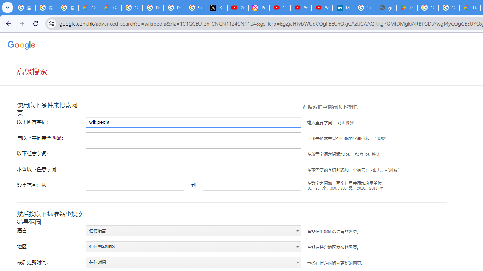 The height and width of the screenshot is (271, 483). What do you see at coordinates (386, 8) in the screenshot?
I see `google_privacy_policy_en.pdf` at bounding box center [386, 8].